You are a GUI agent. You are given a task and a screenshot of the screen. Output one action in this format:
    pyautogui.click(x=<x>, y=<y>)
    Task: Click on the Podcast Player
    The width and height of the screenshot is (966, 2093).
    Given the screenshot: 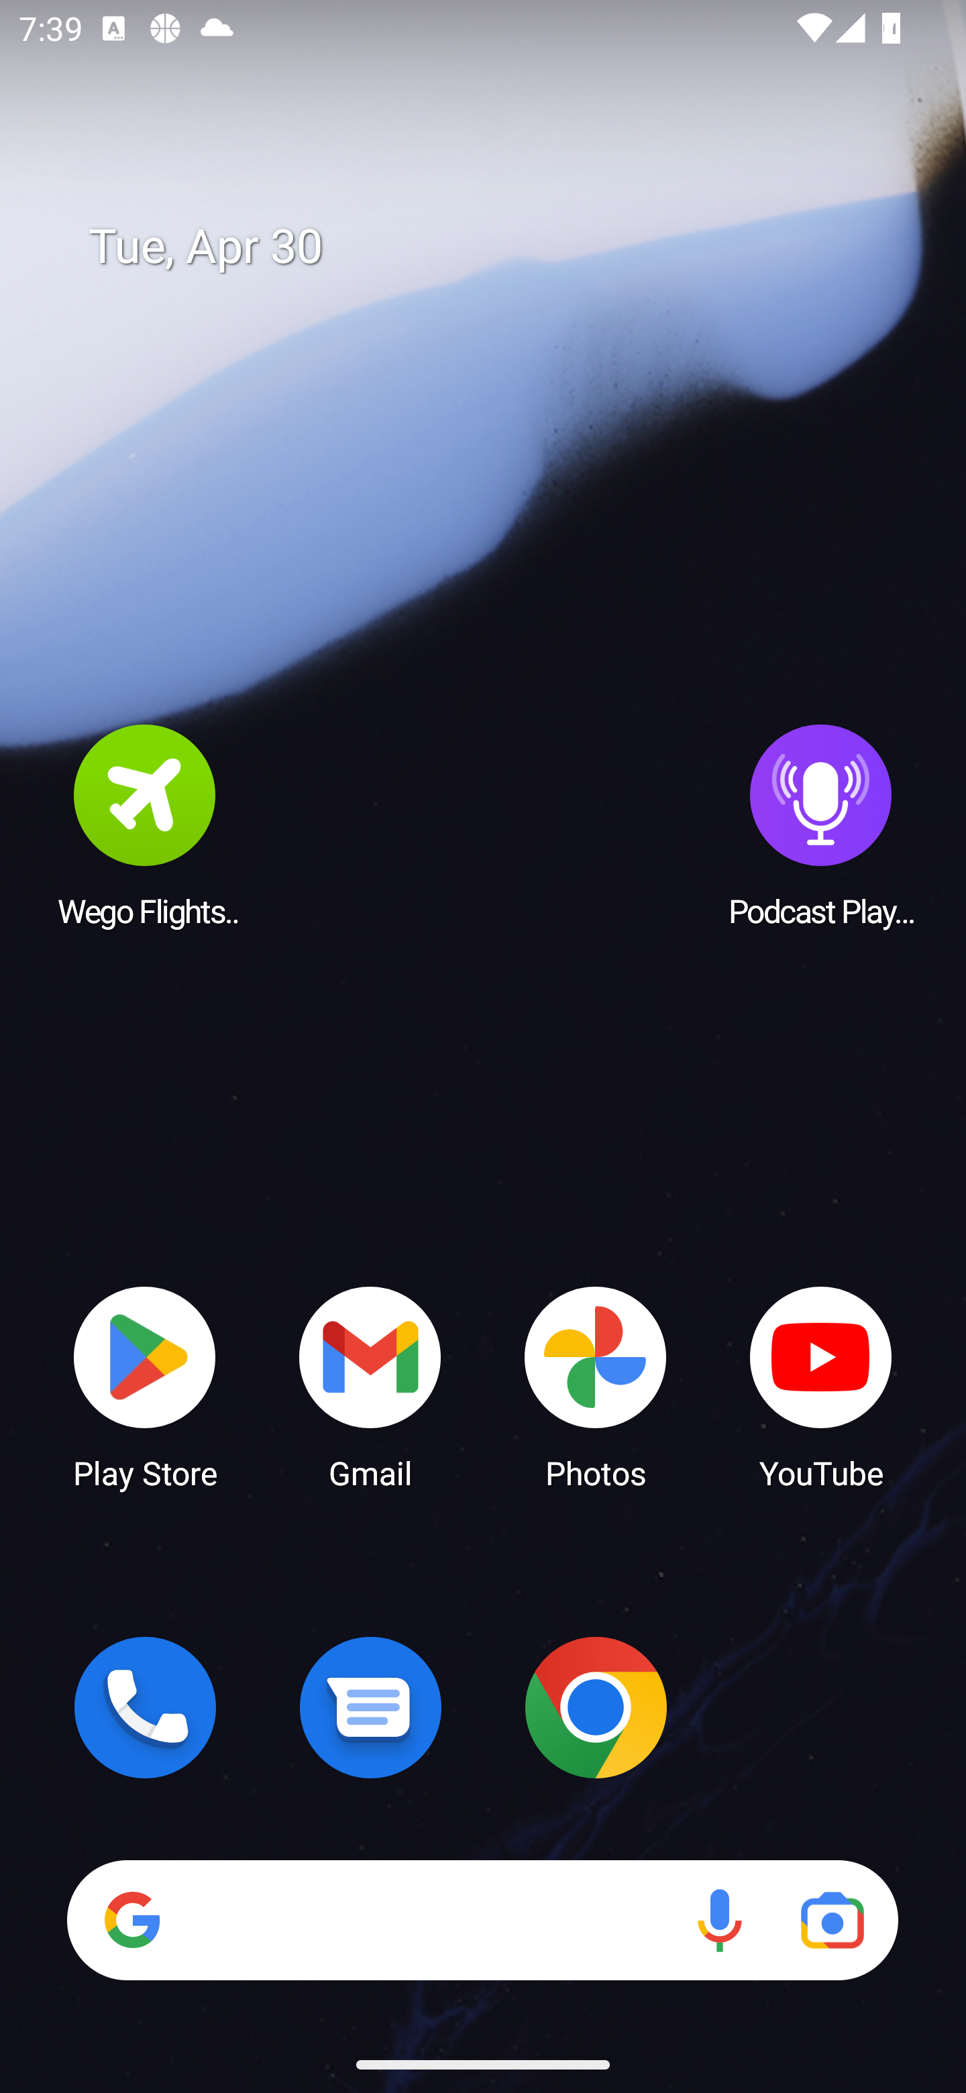 What is the action you would take?
    pyautogui.click(x=821, y=824)
    